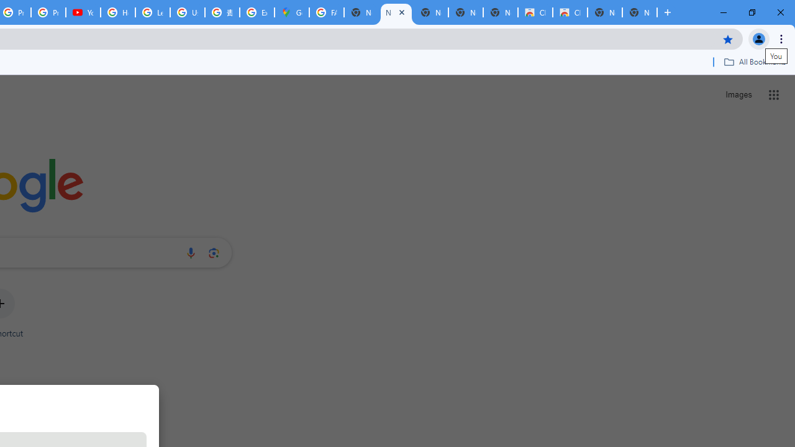 This screenshot has height=447, width=795. I want to click on Classic Blue - Chrome Web Store, so click(570, 12).